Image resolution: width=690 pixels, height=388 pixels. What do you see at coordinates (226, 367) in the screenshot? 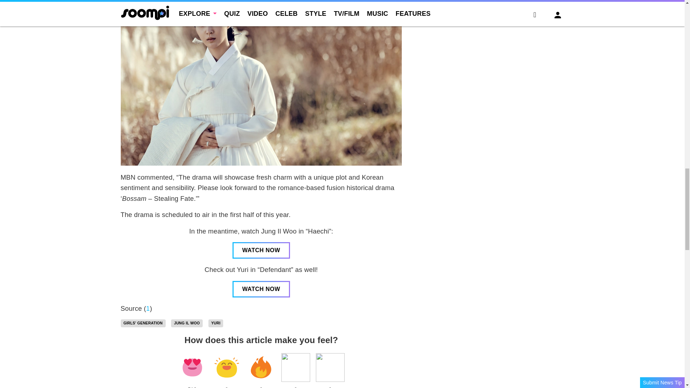
I see `LOL` at bounding box center [226, 367].